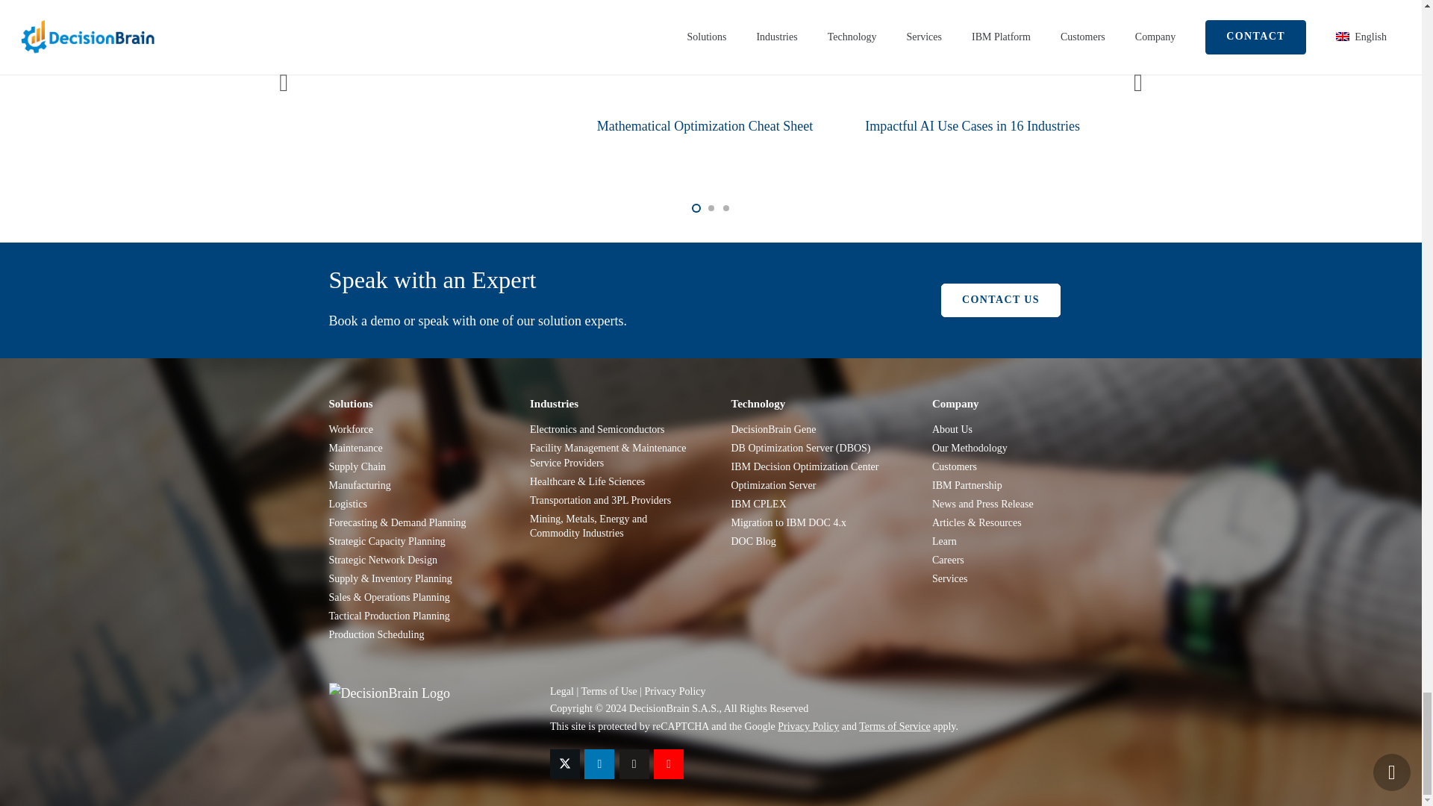  What do you see at coordinates (668, 764) in the screenshot?
I see `YouTube` at bounding box center [668, 764].